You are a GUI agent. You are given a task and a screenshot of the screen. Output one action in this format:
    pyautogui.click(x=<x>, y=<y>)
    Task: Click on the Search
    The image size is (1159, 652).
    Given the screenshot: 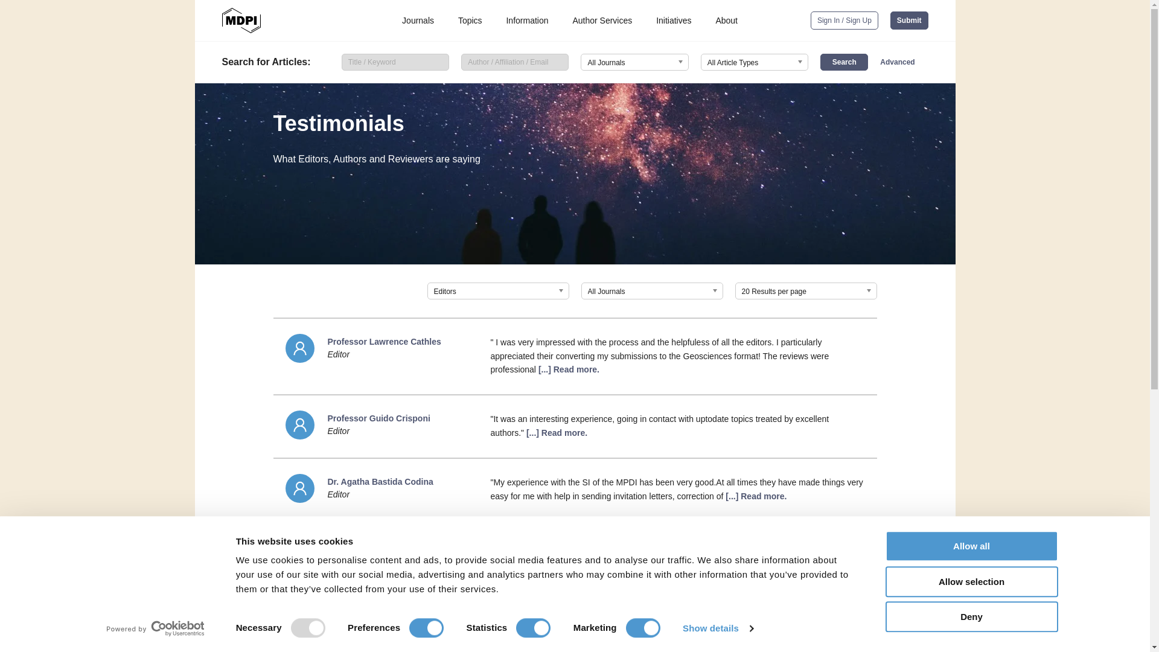 What is the action you would take?
    pyautogui.click(x=844, y=62)
    